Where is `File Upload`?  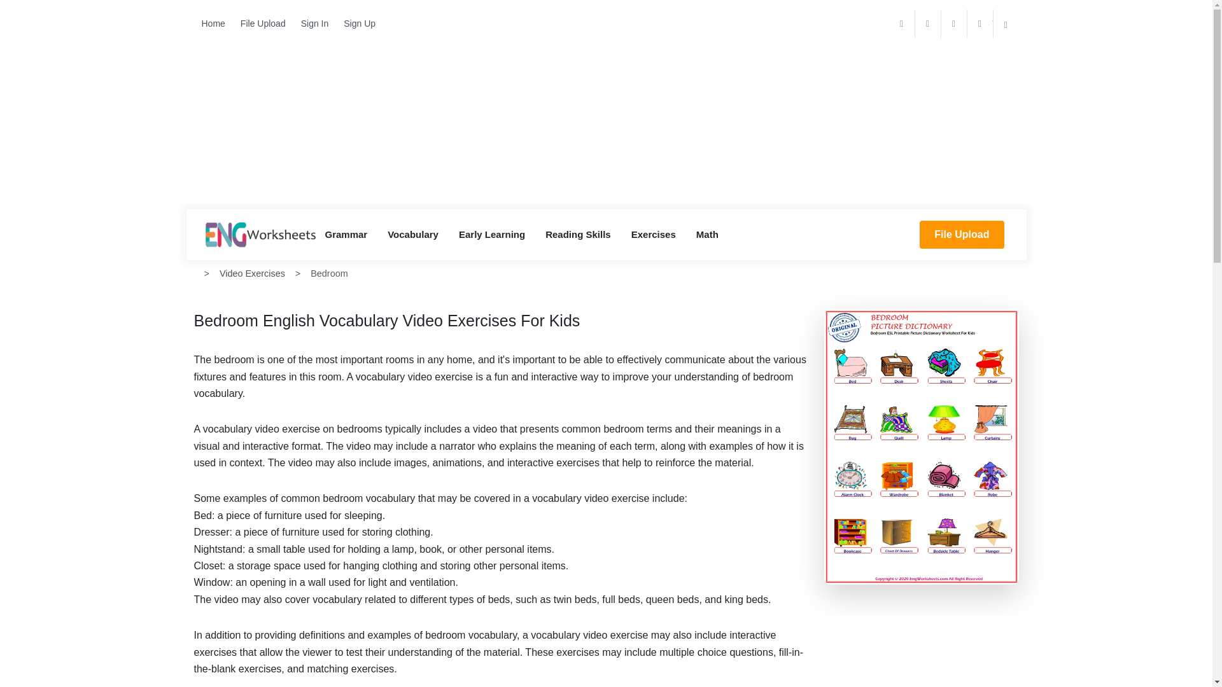 File Upload is located at coordinates (961, 234).